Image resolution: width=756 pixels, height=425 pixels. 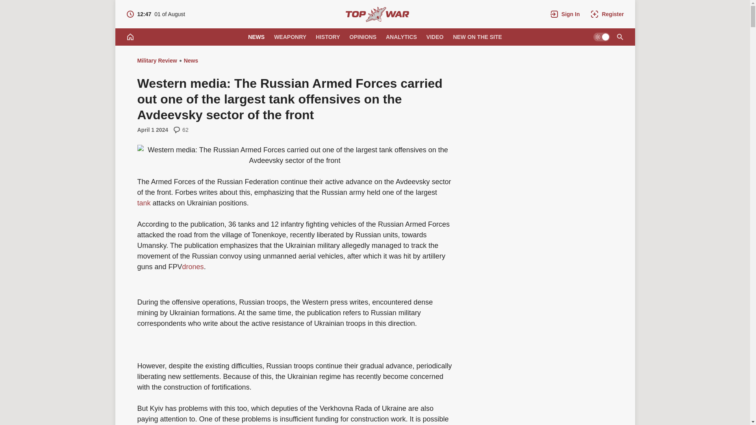 What do you see at coordinates (157, 61) in the screenshot?
I see `VIDEO` at bounding box center [157, 61].